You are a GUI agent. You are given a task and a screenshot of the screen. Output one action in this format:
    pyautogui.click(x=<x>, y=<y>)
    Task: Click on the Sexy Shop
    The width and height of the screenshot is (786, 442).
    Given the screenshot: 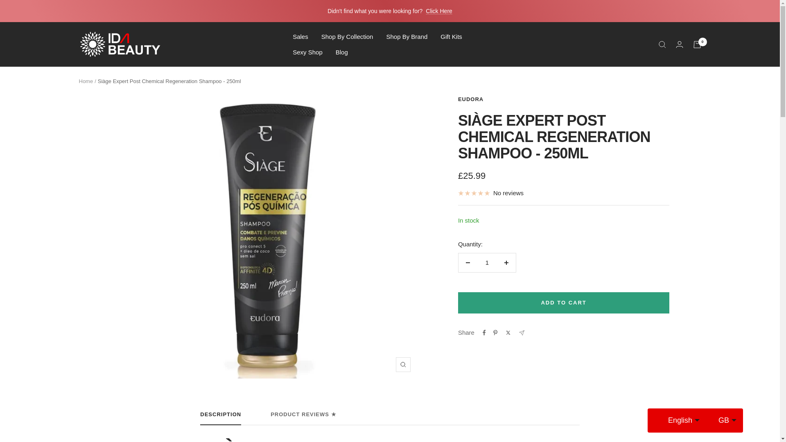 What is the action you would take?
    pyautogui.click(x=307, y=52)
    